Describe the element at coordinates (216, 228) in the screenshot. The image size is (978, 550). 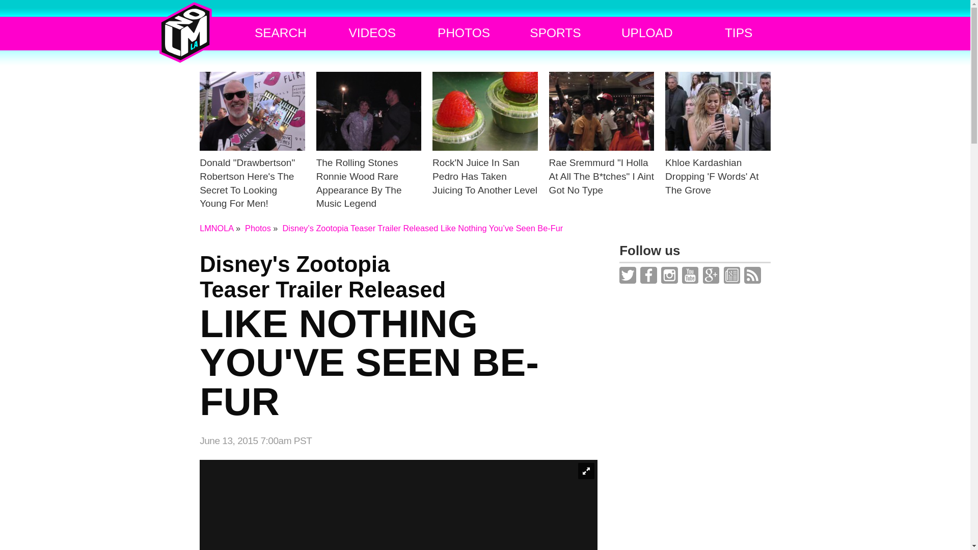
I see `LMNOLA` at that location.